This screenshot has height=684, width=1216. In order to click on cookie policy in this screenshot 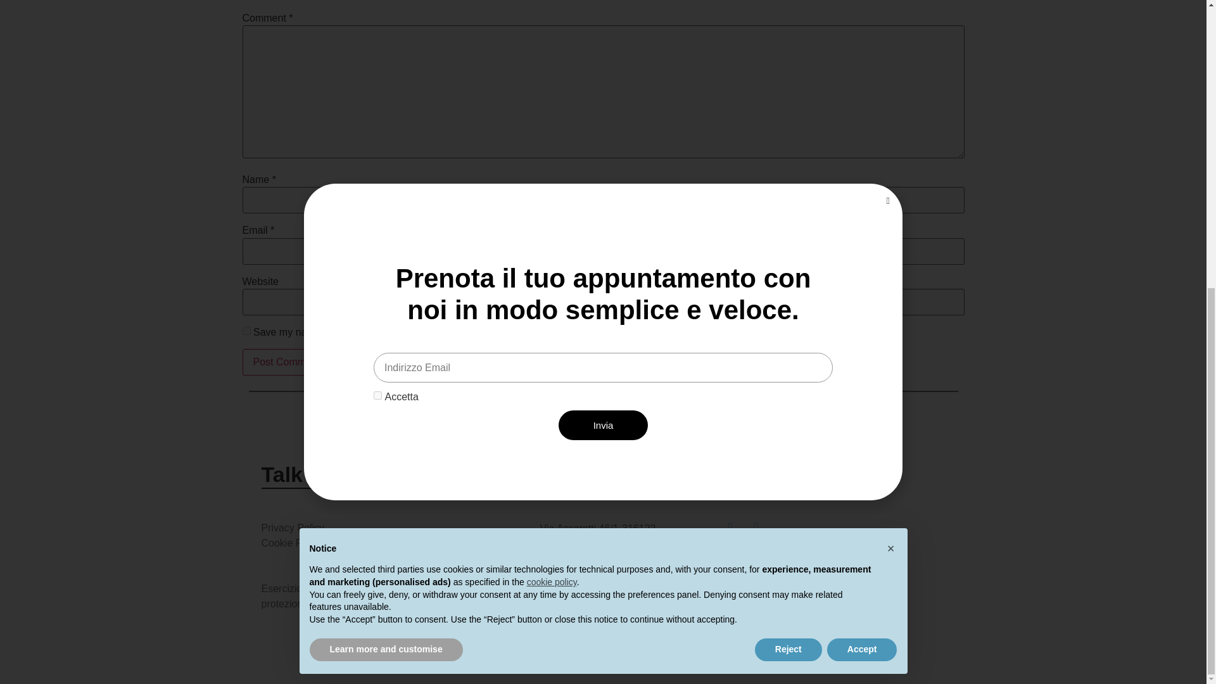, I will do `click(551, 88)`.